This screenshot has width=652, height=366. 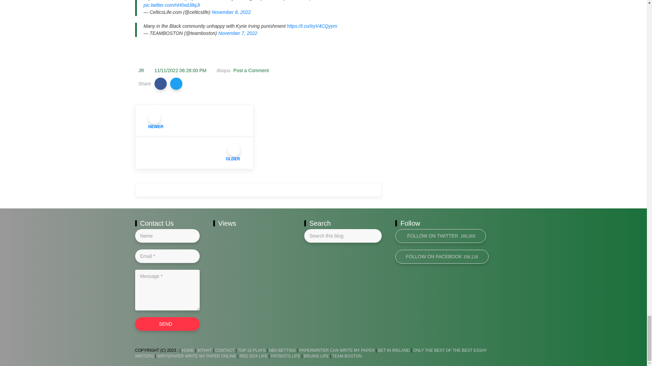 I want to click on November 8, 2022, so click(x=231, y=12).